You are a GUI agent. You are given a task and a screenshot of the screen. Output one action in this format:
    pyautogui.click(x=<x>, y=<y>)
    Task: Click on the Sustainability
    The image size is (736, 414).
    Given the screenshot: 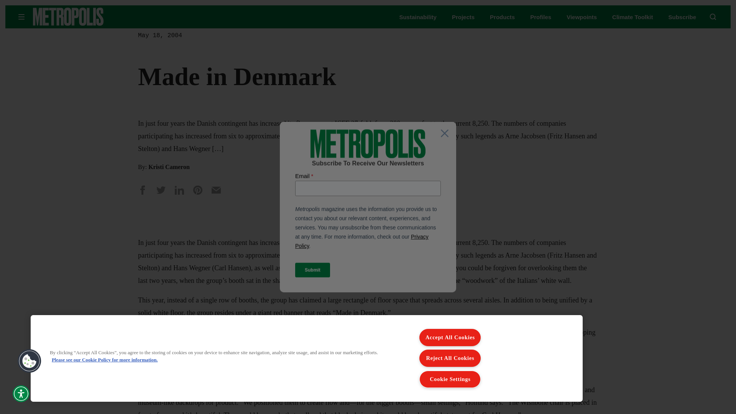 What is the action you would take?
    pyautogui.click(x=417, y=17)
    